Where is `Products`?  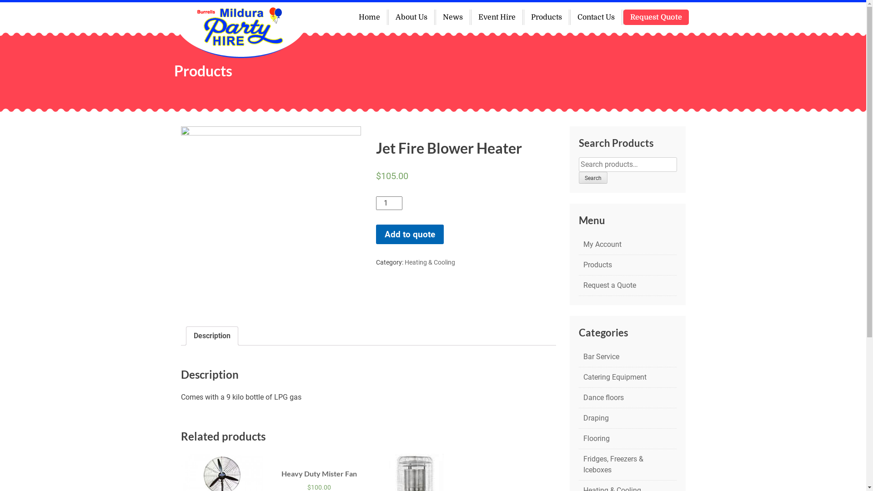
Products is located at coordinates (627, 265).